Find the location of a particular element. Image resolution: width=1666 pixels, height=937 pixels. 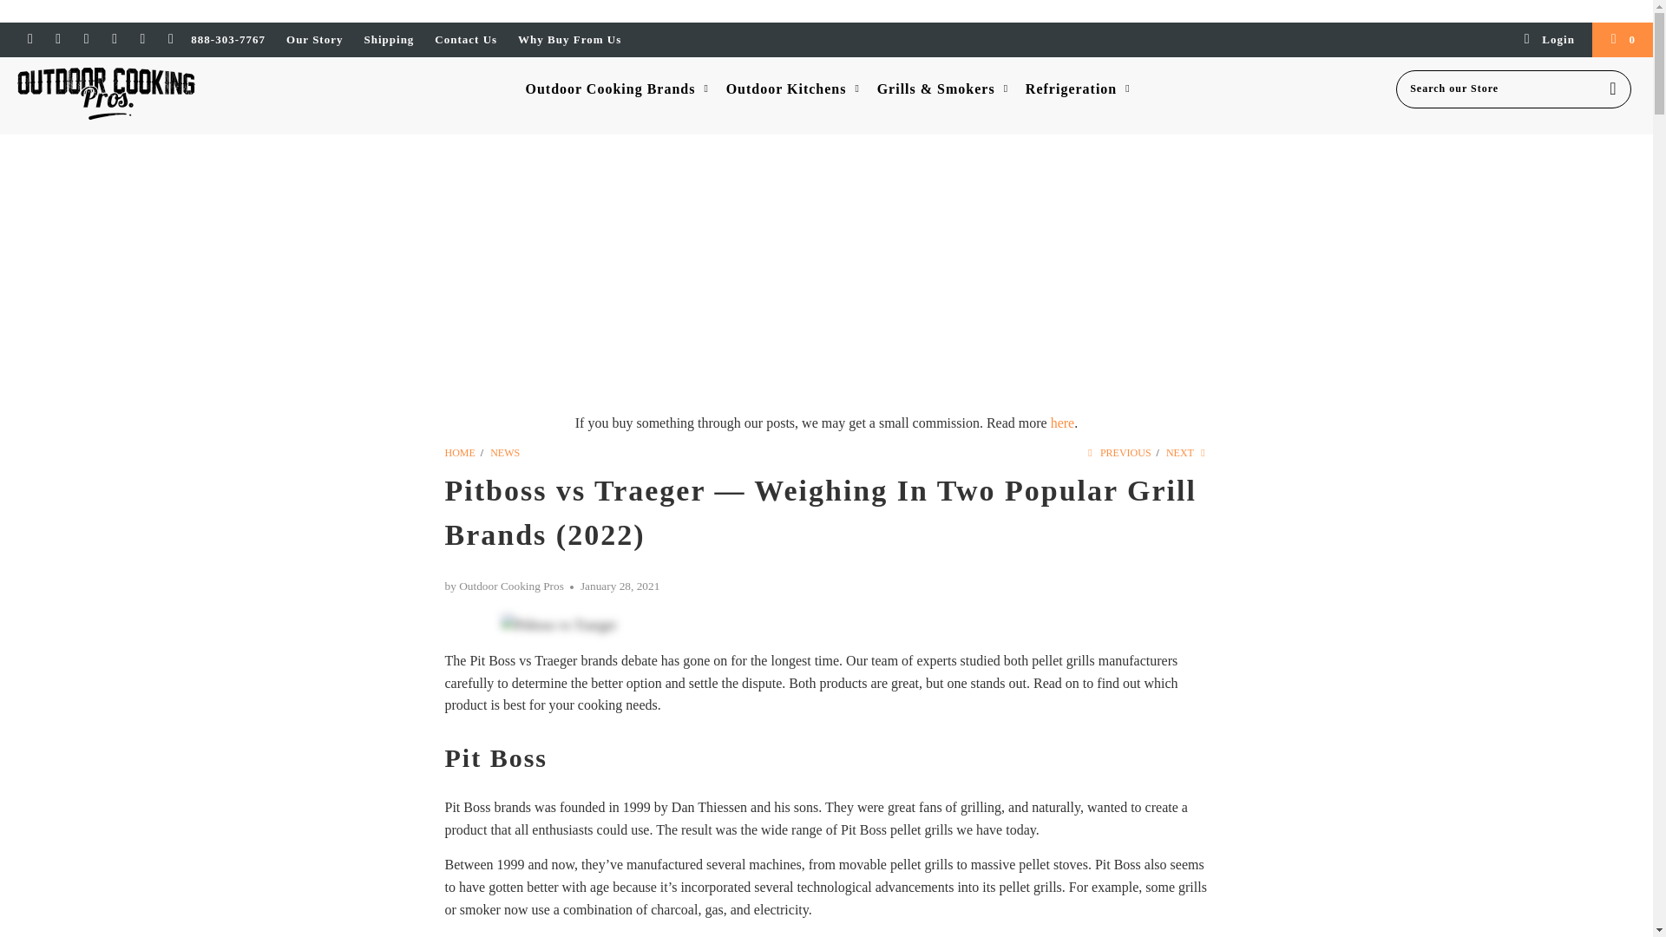

Email Outdoor Cooking Pros is located at coordinates (170, 38).